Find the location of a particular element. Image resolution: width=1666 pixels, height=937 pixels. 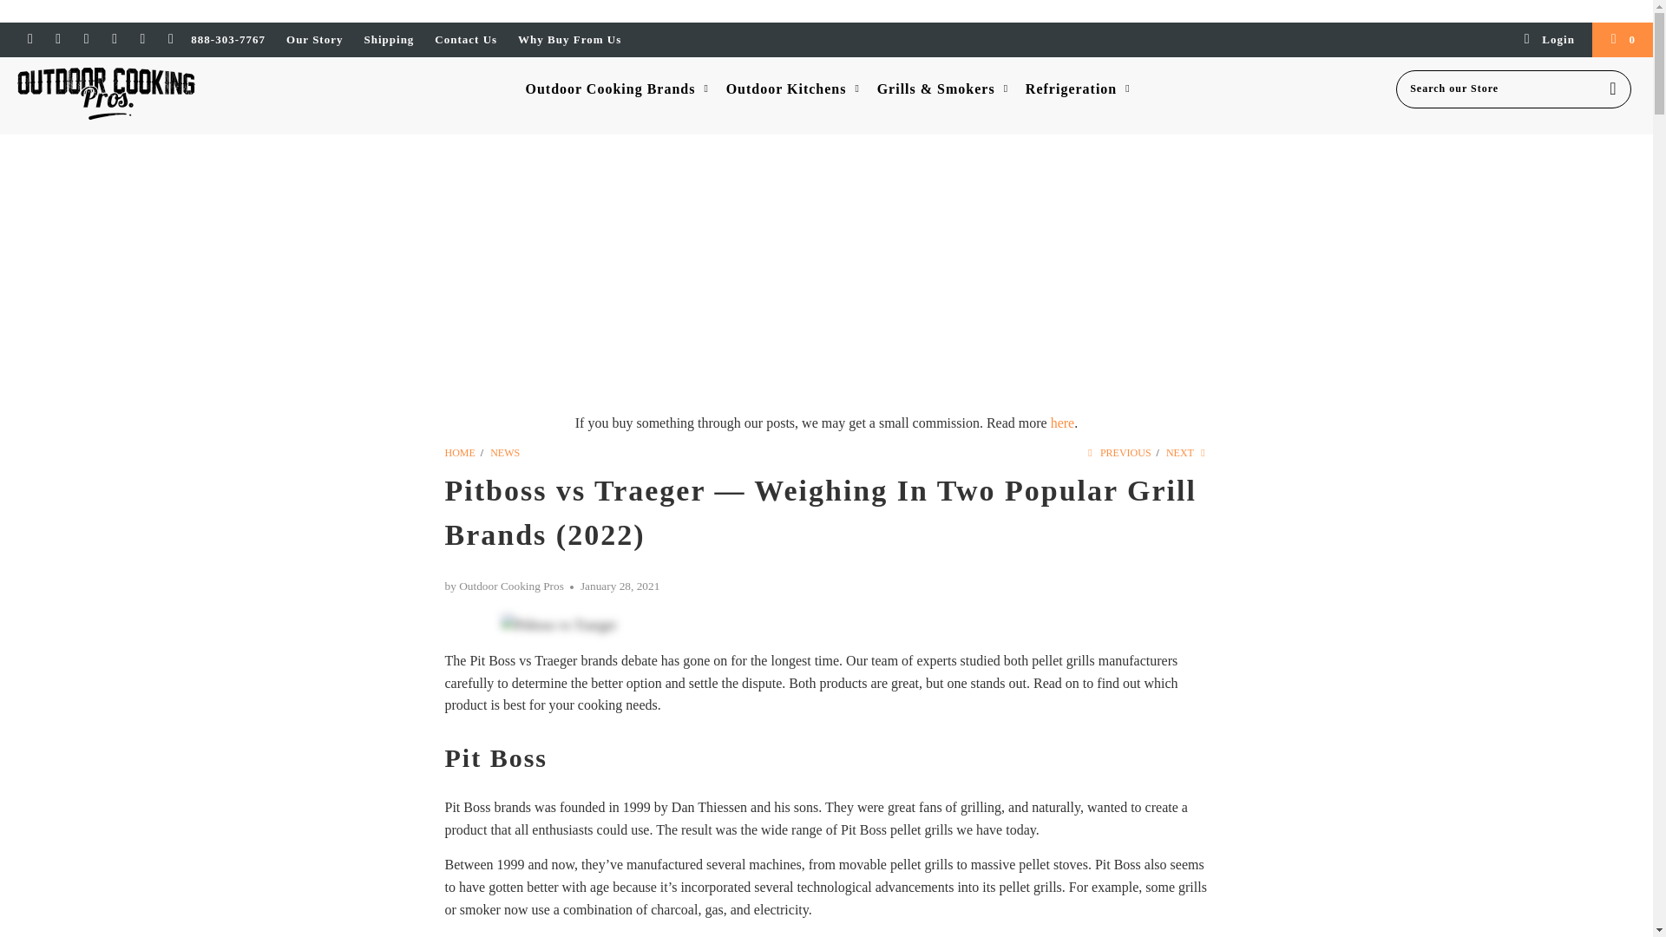

Email Outdoor Cooking Pros is located at coordinates (170, 38).